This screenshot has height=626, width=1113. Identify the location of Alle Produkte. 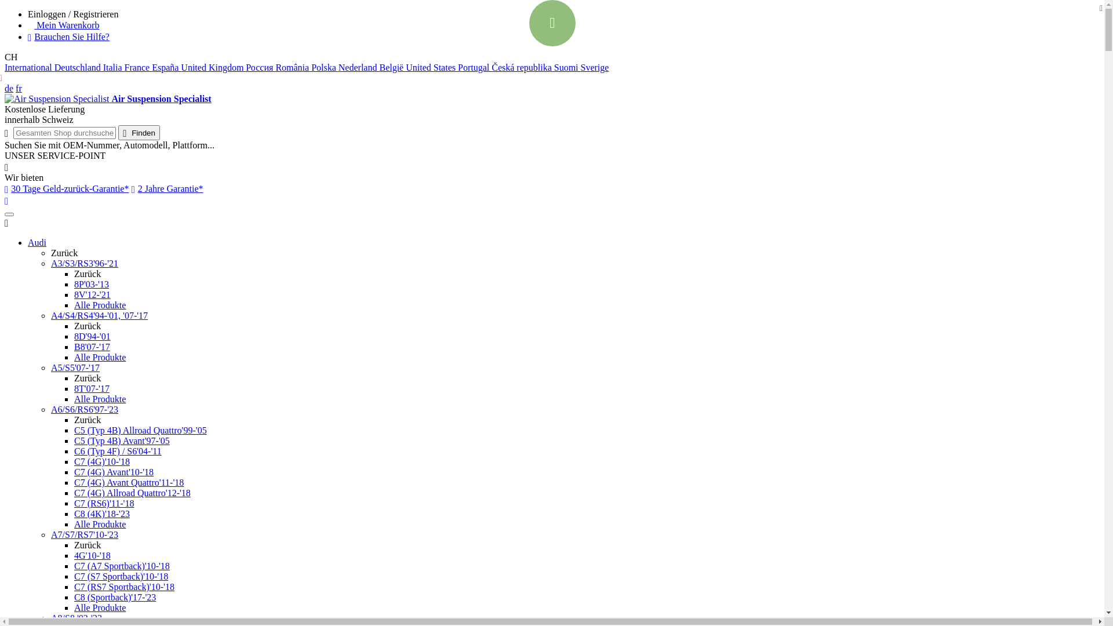
(100, 399).